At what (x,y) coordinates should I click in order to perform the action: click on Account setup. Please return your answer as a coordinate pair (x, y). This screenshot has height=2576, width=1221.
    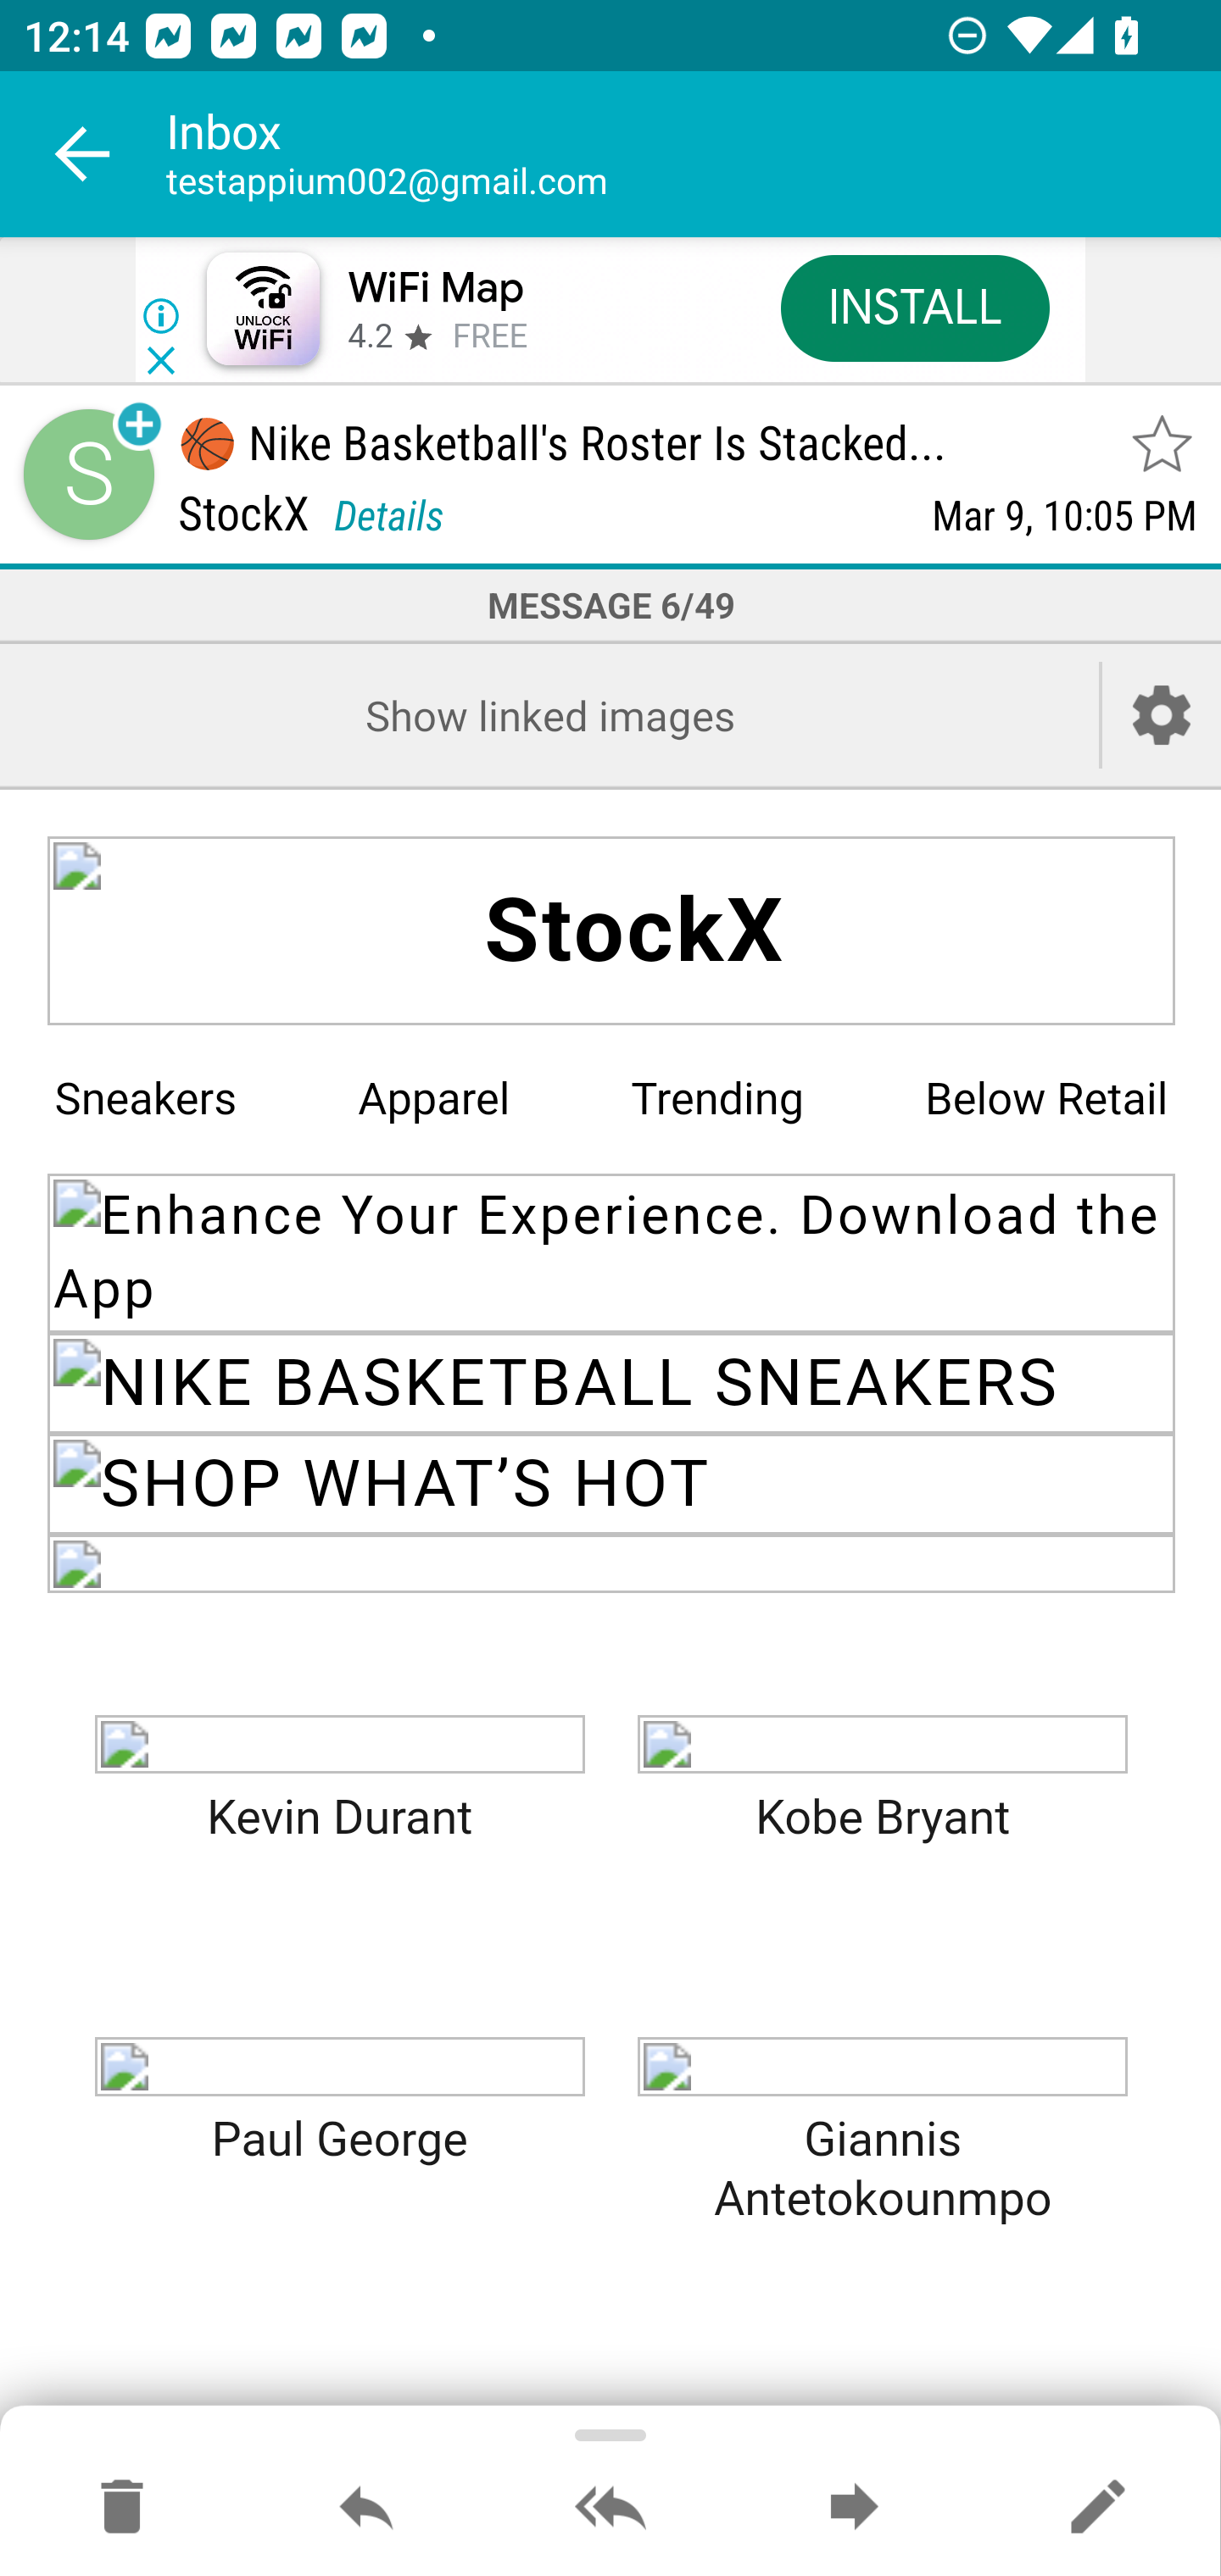
    Looking at the image, I should click on (1162, 715).